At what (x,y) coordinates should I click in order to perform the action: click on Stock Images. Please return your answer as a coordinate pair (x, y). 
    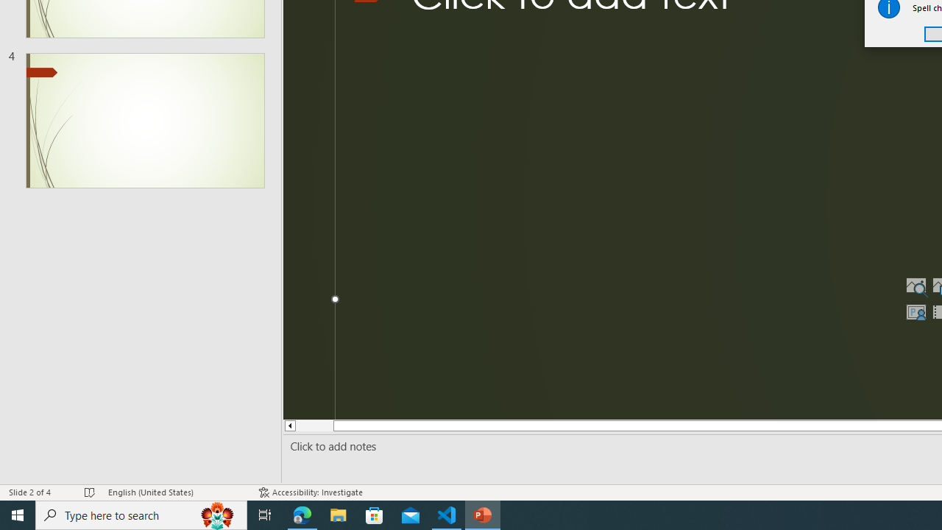
    Looking at the image, I should click on (916, 286).